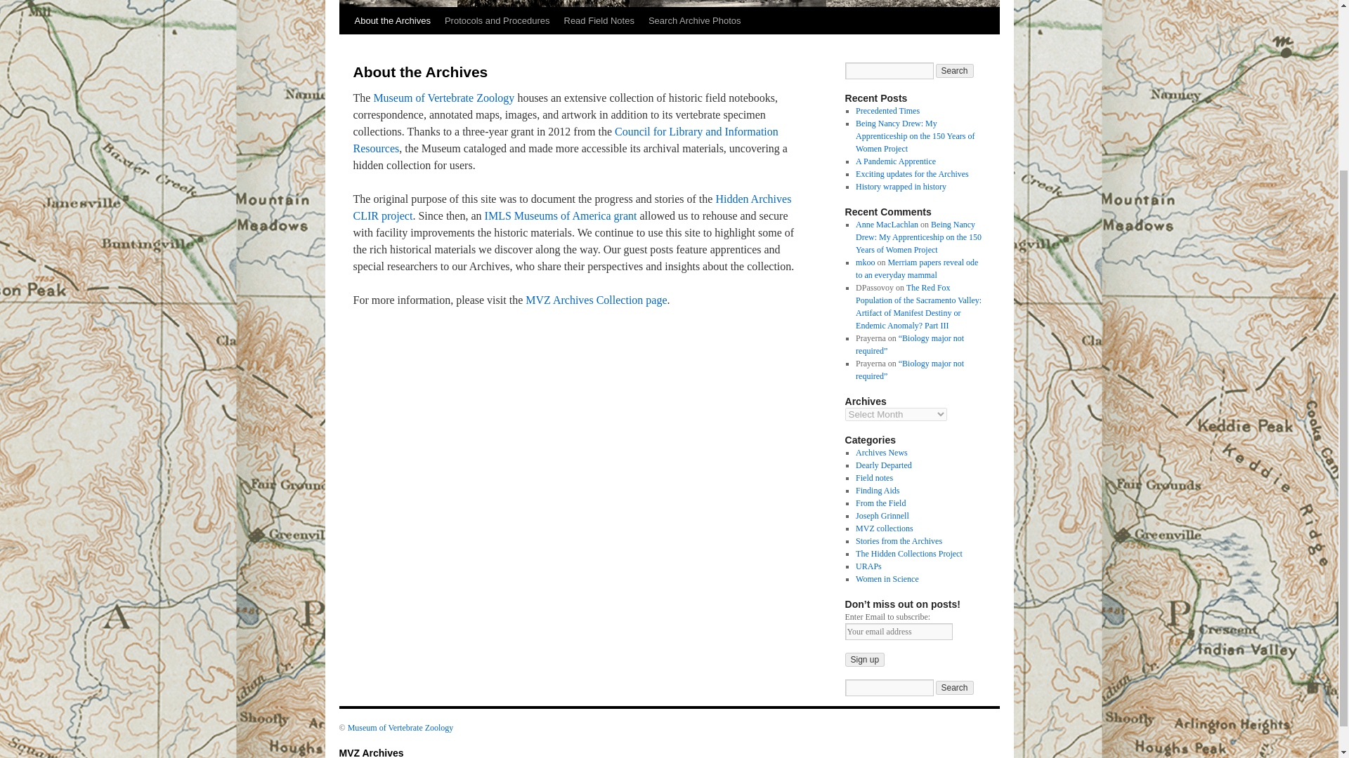 The width and height of the screenshot is (1349, 758). I want to click on Field notes, so click(874, 477).